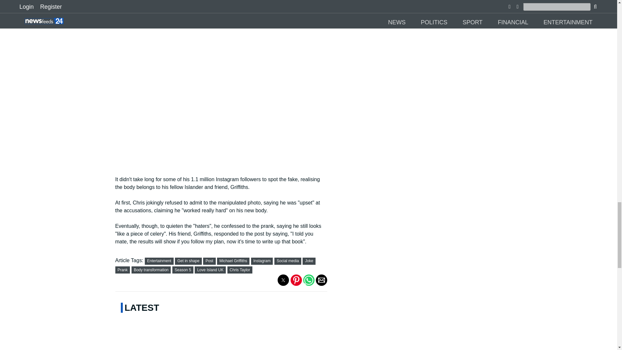 This screenshot has width=622, height=350. I want to click on Social media, so click(288, 261).